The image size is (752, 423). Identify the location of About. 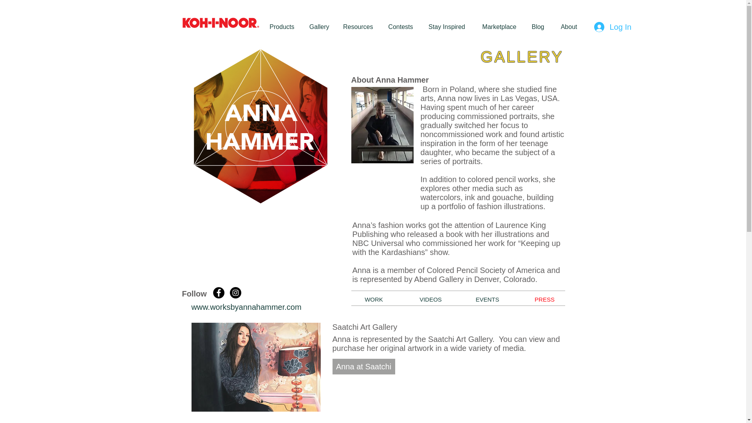
(566, 27).